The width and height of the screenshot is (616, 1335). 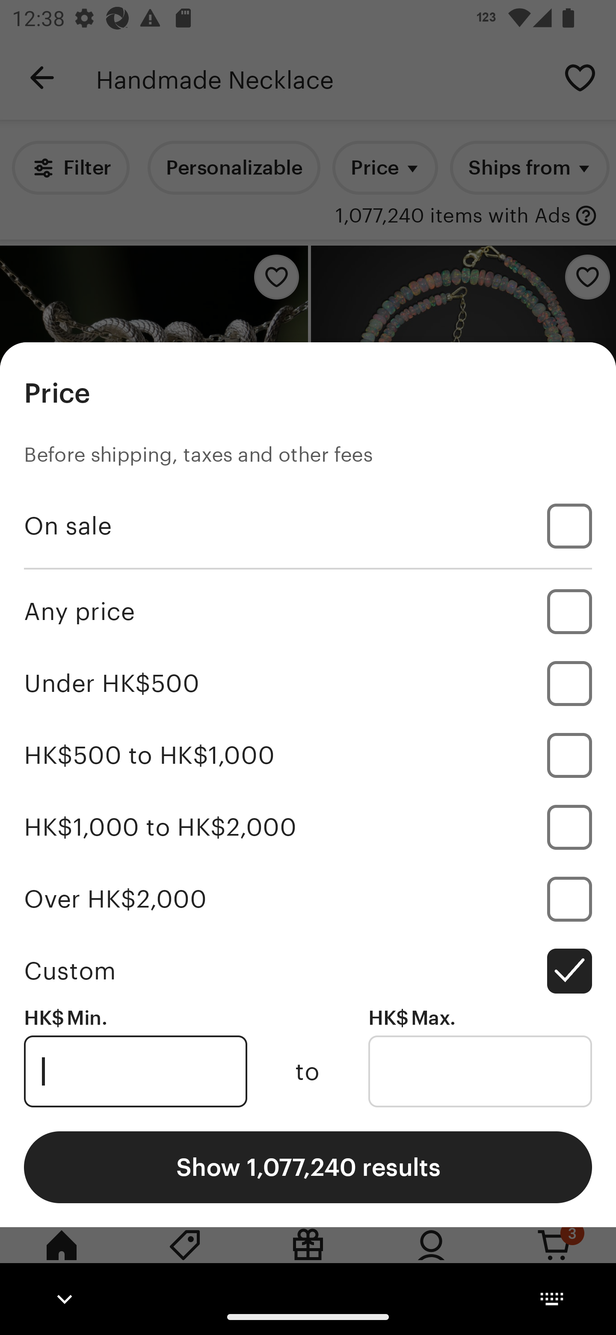 What do you see at coordinates (308, 611) in the screenshot?
I see `Any price` at bounding box center [308, 611].